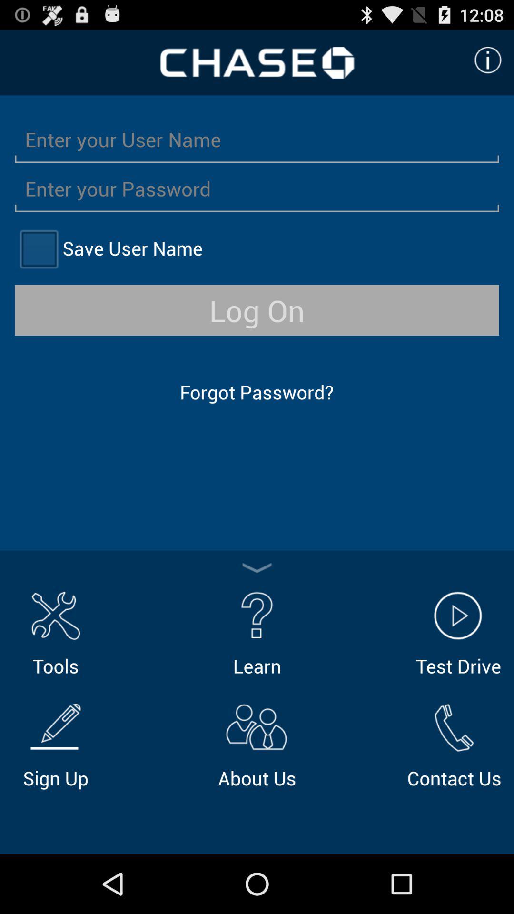 Image resolution: width=514 pixels, height=914 pixels. Describe the element at coordinates (454, 744) in the screenshot. I see `turn on the icon below the test drive` at that location.